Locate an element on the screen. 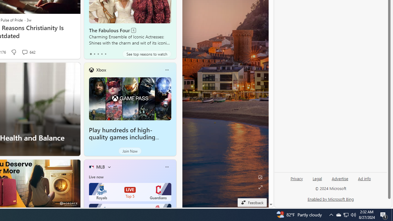 The height and width of the screenshot is (221, 393). View comments 642 Comment is located at coordinates (25, 52).